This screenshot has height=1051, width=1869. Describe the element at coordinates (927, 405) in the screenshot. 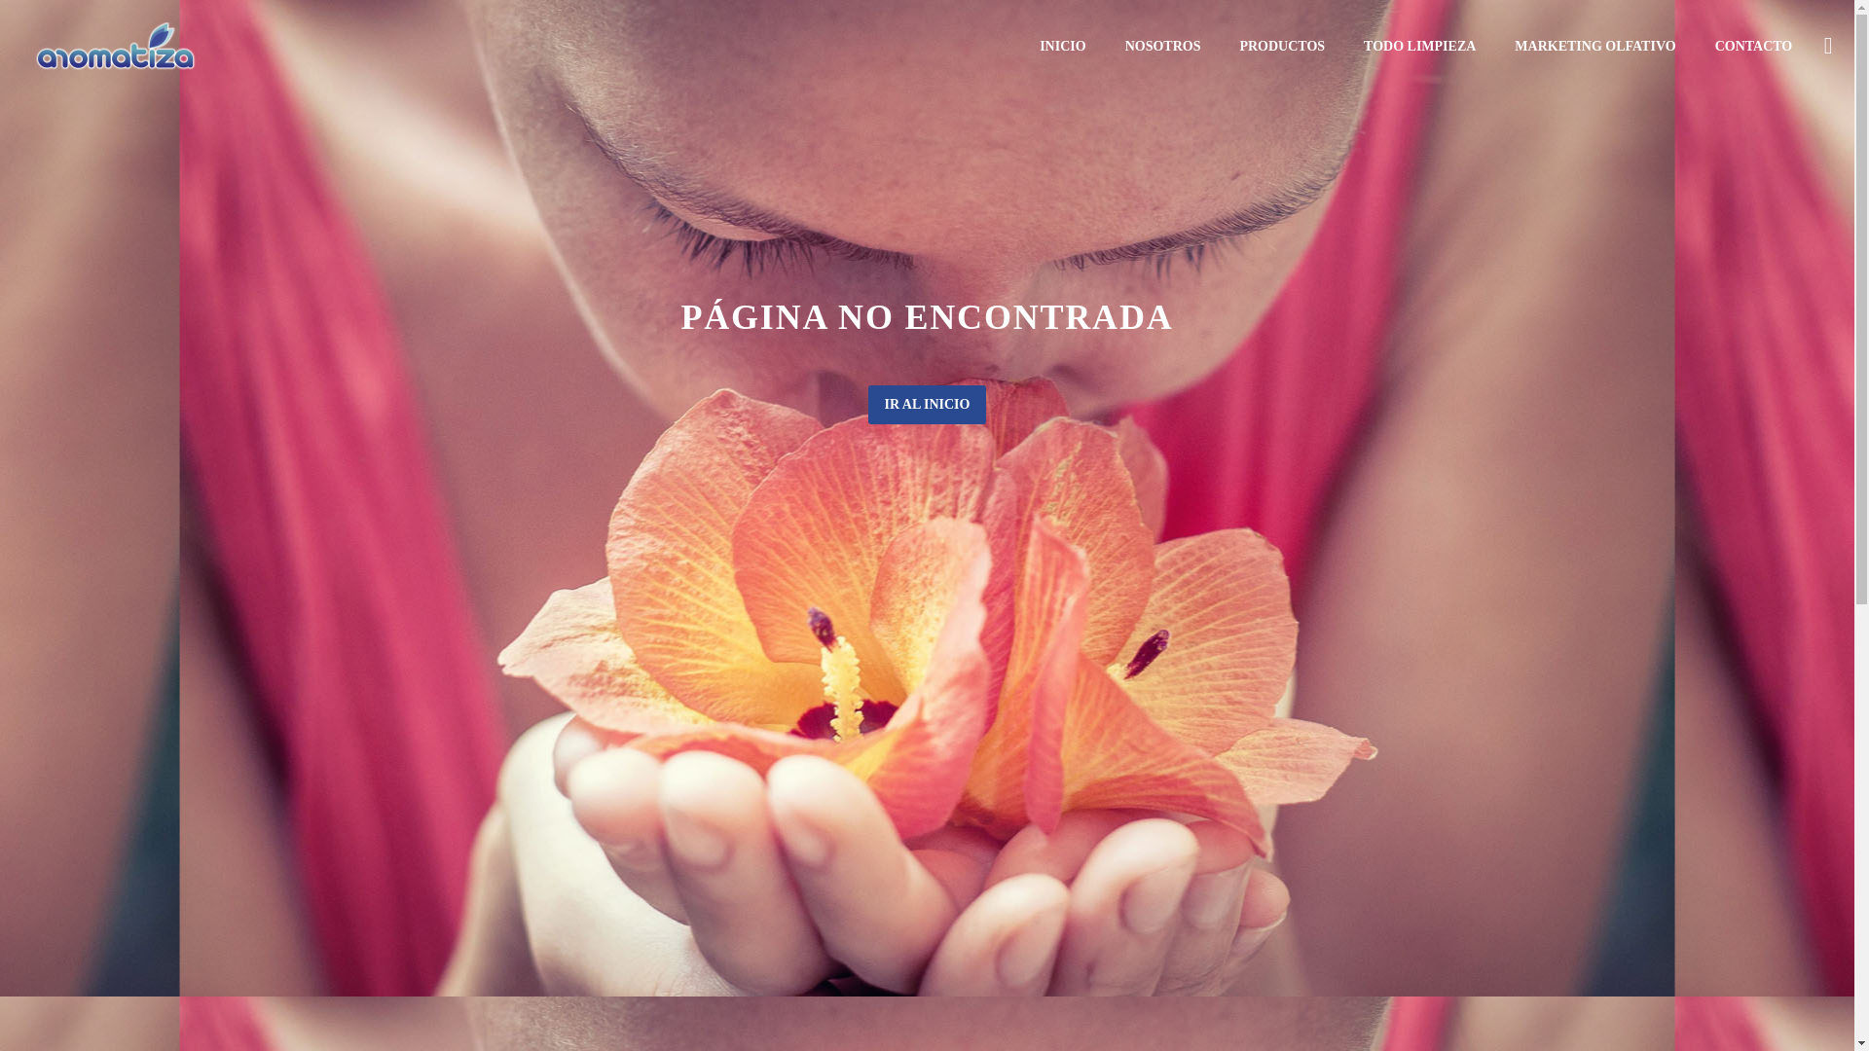

I see `IR AL INICIO` at that location.